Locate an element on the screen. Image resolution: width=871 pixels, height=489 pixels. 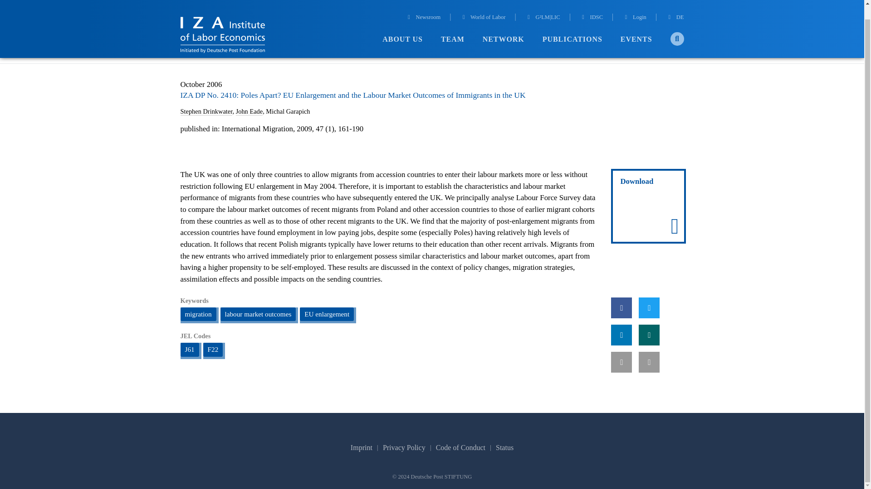
IDSC is located at coordinates (591, 5).